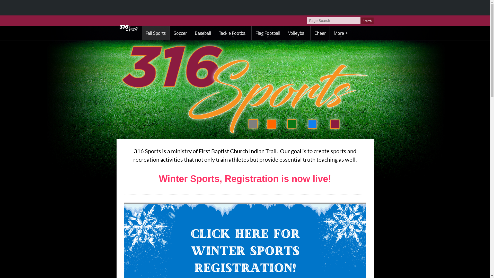 The width and height of the screenshot is (494, 278). What do you see at coordinates (155, 33) in the screenshot?
I see `Fall Sports` at bounding box center [155, 33].